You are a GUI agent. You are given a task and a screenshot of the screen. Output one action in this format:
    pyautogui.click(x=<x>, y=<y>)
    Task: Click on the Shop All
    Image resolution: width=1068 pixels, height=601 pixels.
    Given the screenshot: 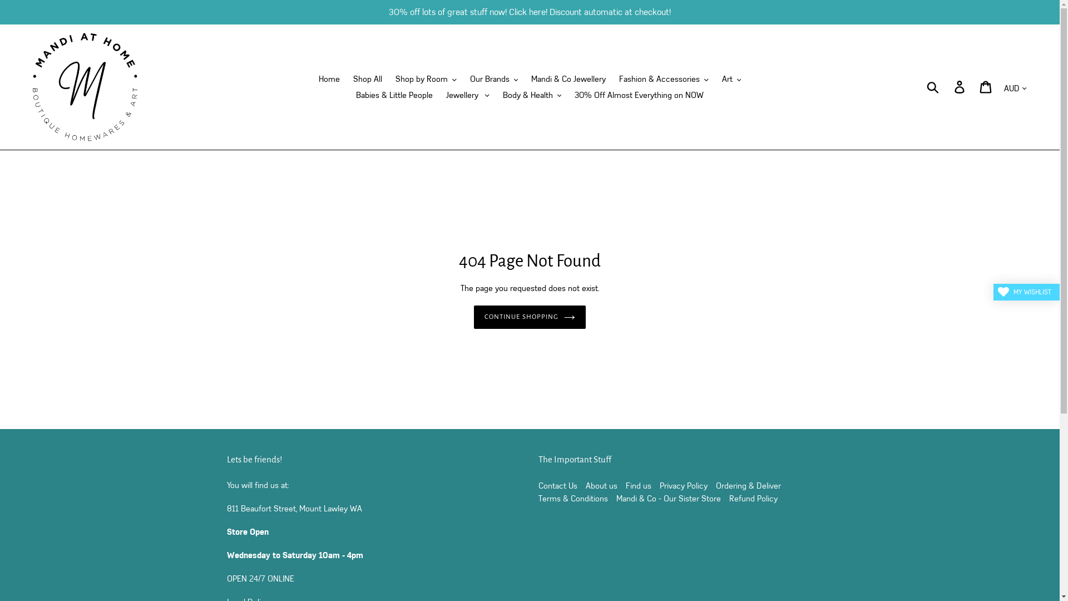 What is the action you would take?
    pyautogui.click(x=368, y=79)
    